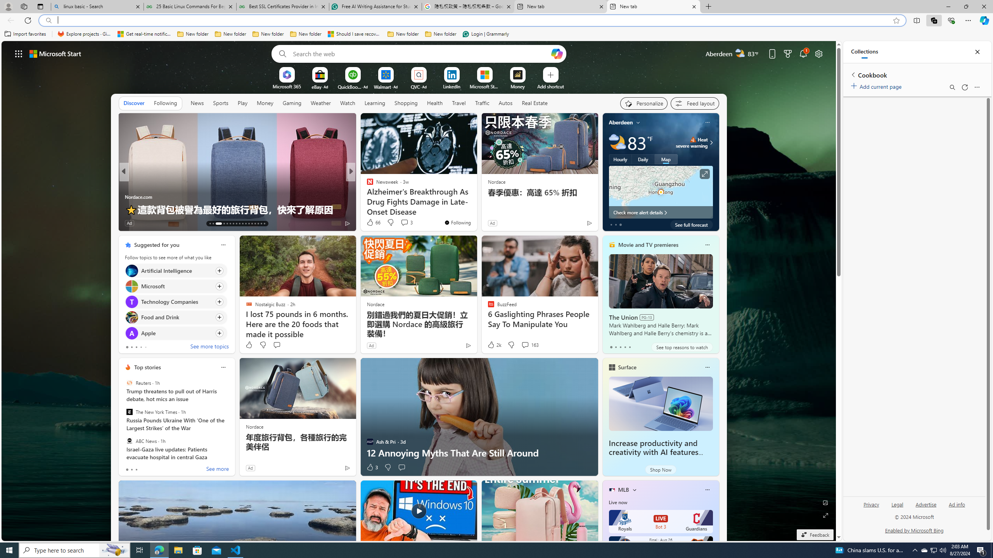  I want to click on AutomationID: backgroundImagePicture, so click(419, 291).